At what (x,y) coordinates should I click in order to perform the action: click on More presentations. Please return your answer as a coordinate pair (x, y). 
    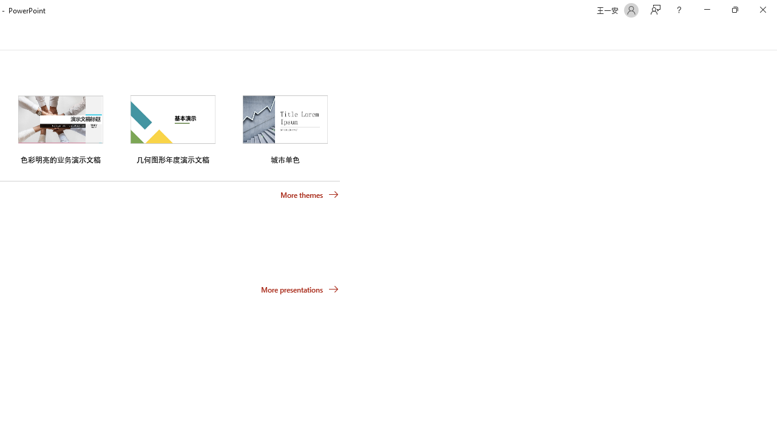
    Looking at the image, I should click on (300, 289).